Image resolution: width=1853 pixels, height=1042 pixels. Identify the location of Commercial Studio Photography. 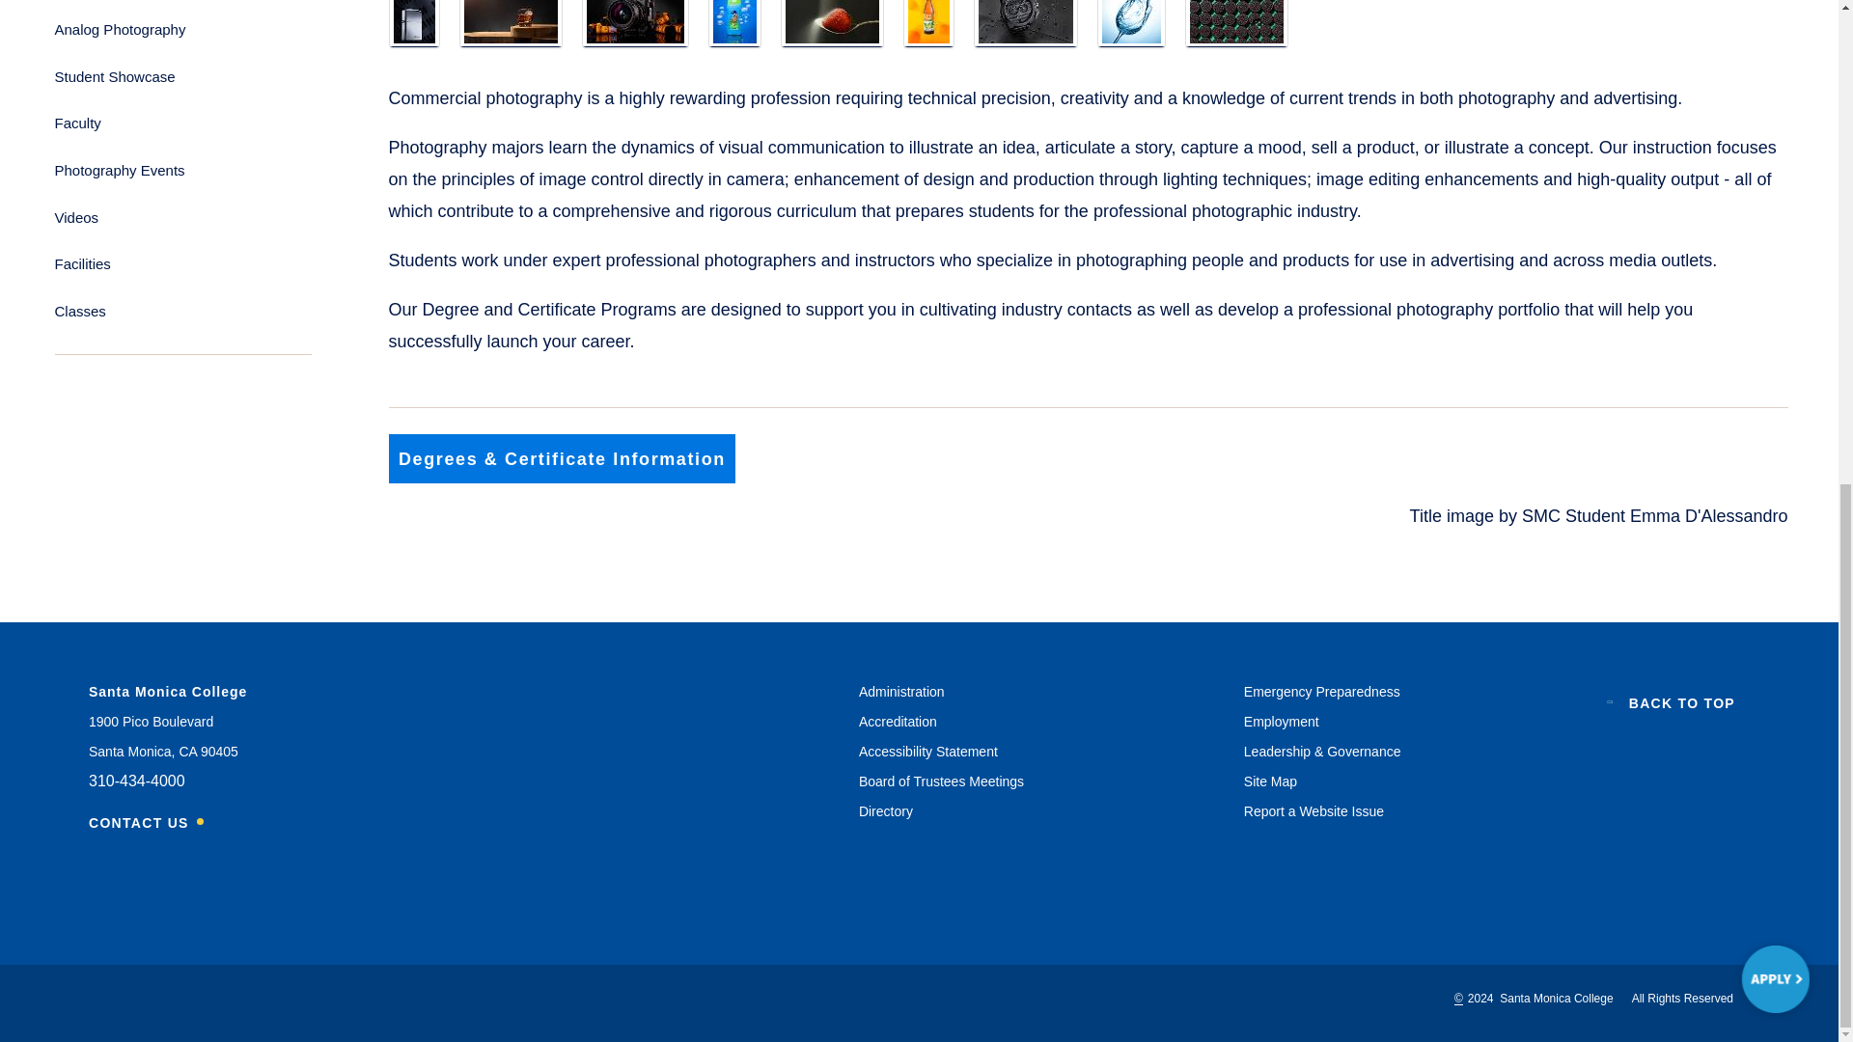
(832, 21).